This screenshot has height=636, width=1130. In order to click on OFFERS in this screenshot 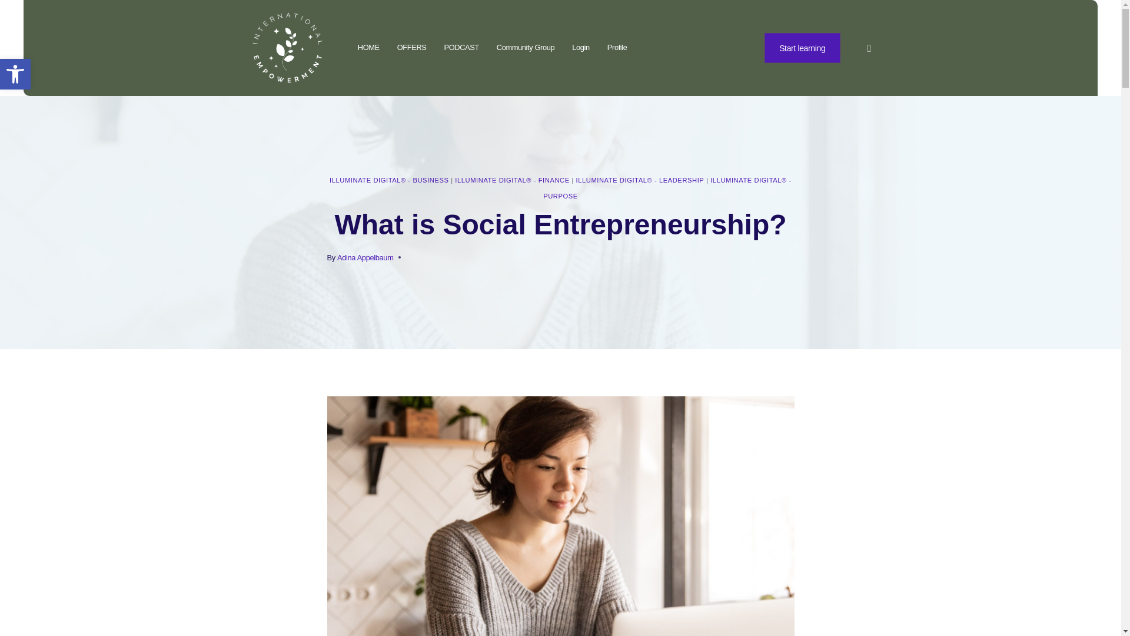, I will do `click(412, 45)`.